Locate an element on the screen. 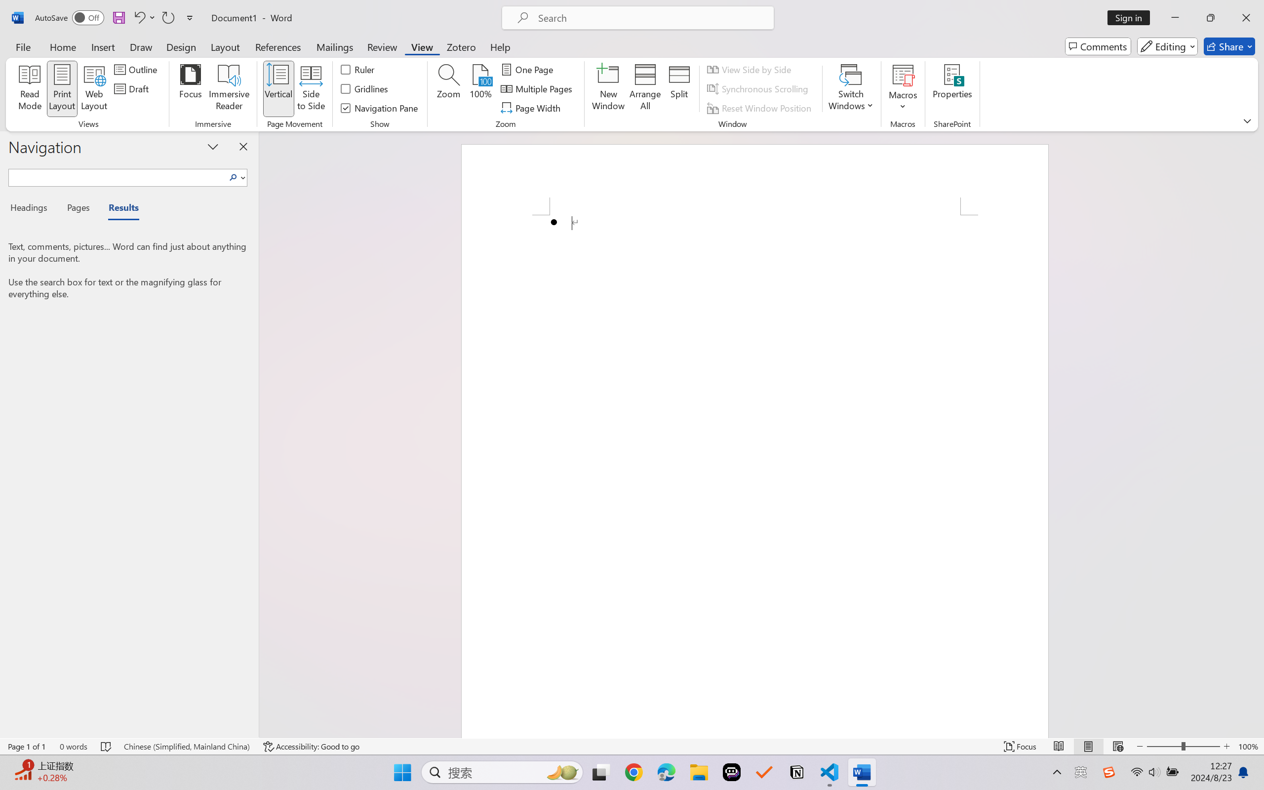  100% is located at coordinates (481, 89).